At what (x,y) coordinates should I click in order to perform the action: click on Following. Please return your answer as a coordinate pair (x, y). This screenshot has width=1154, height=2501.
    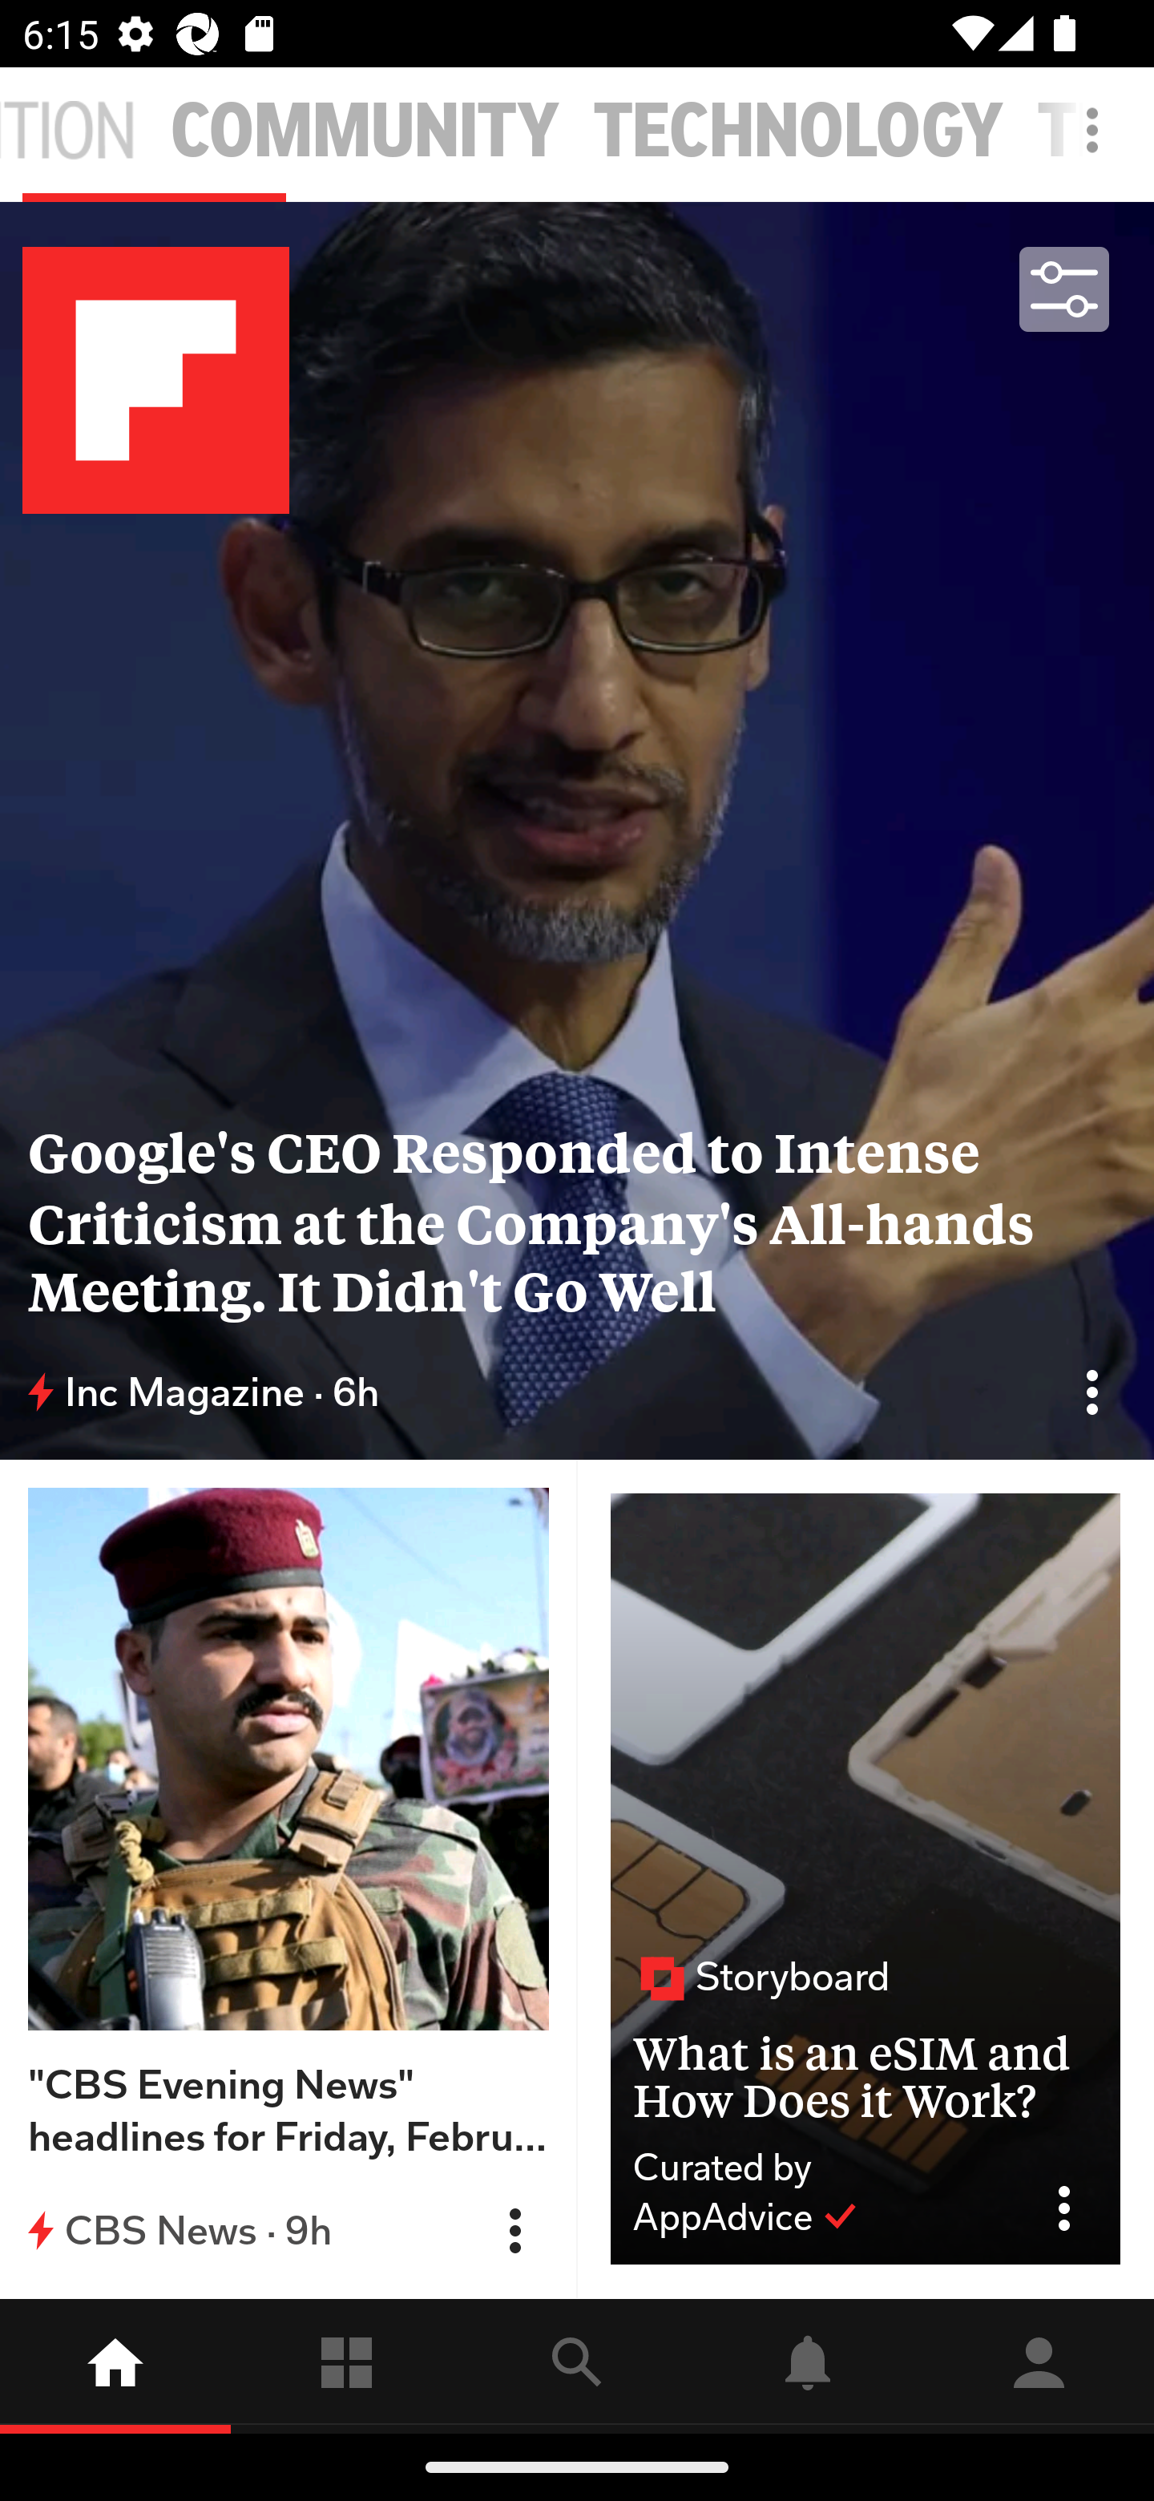
    Looking at the image, I should click on (346, 2366).